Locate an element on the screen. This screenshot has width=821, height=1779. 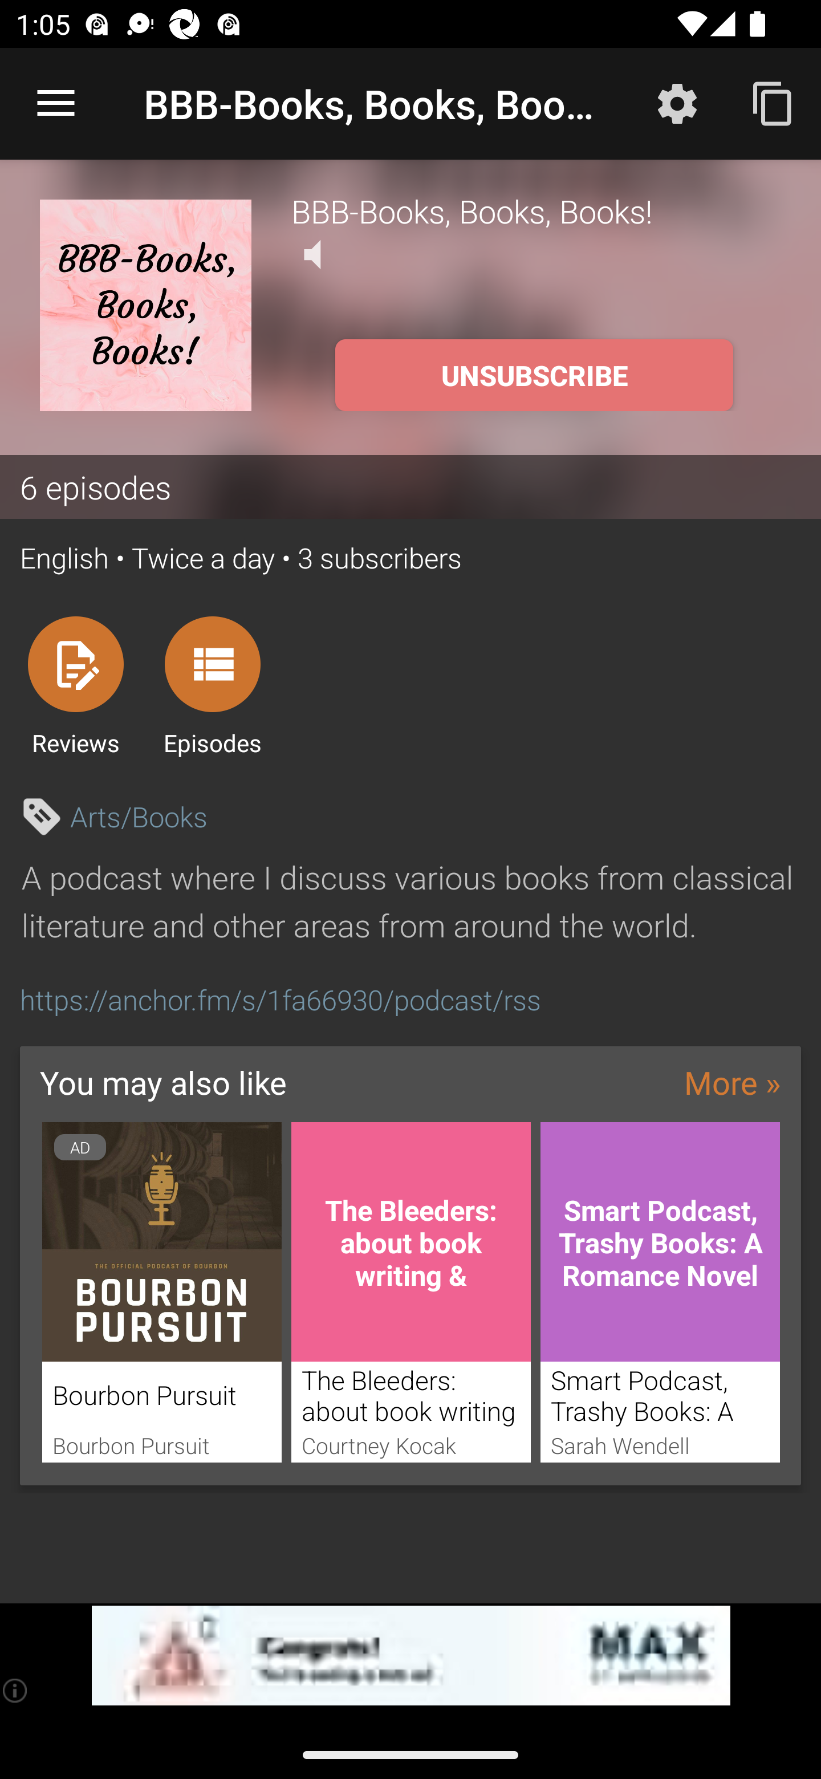
Open navigation sidebar is located at coordinates (56, 104).